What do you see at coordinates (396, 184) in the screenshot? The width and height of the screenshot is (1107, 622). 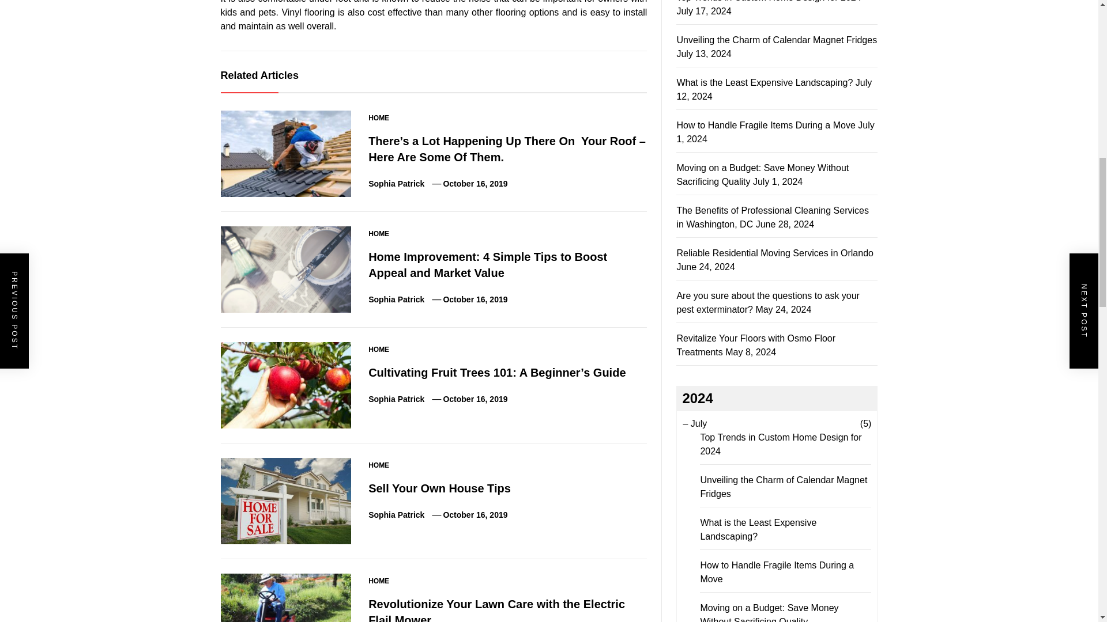 I see `Sophia Patrick` at bounding box center [396, 184].